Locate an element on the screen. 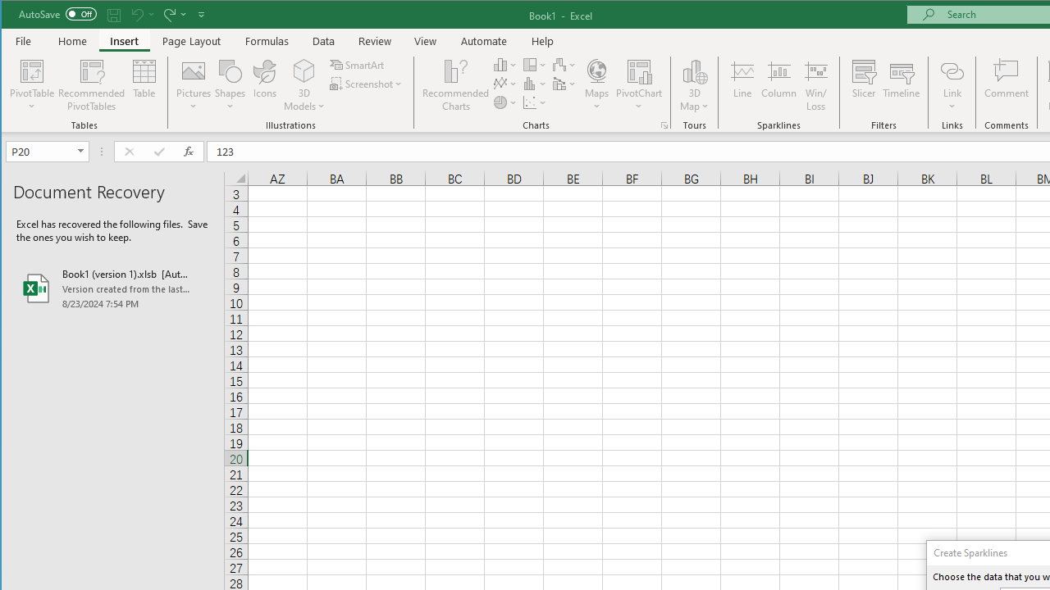 The width and height of the screenshot is (1050, 590). 3D Models is located at coordinates (305, 85).